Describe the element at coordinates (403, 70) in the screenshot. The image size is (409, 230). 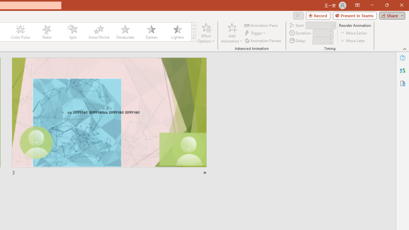
I see `Translator` at that location.